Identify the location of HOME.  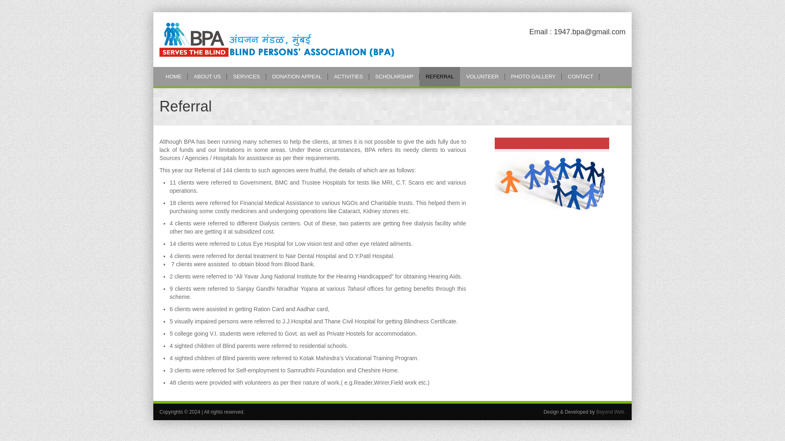
(173, 77).